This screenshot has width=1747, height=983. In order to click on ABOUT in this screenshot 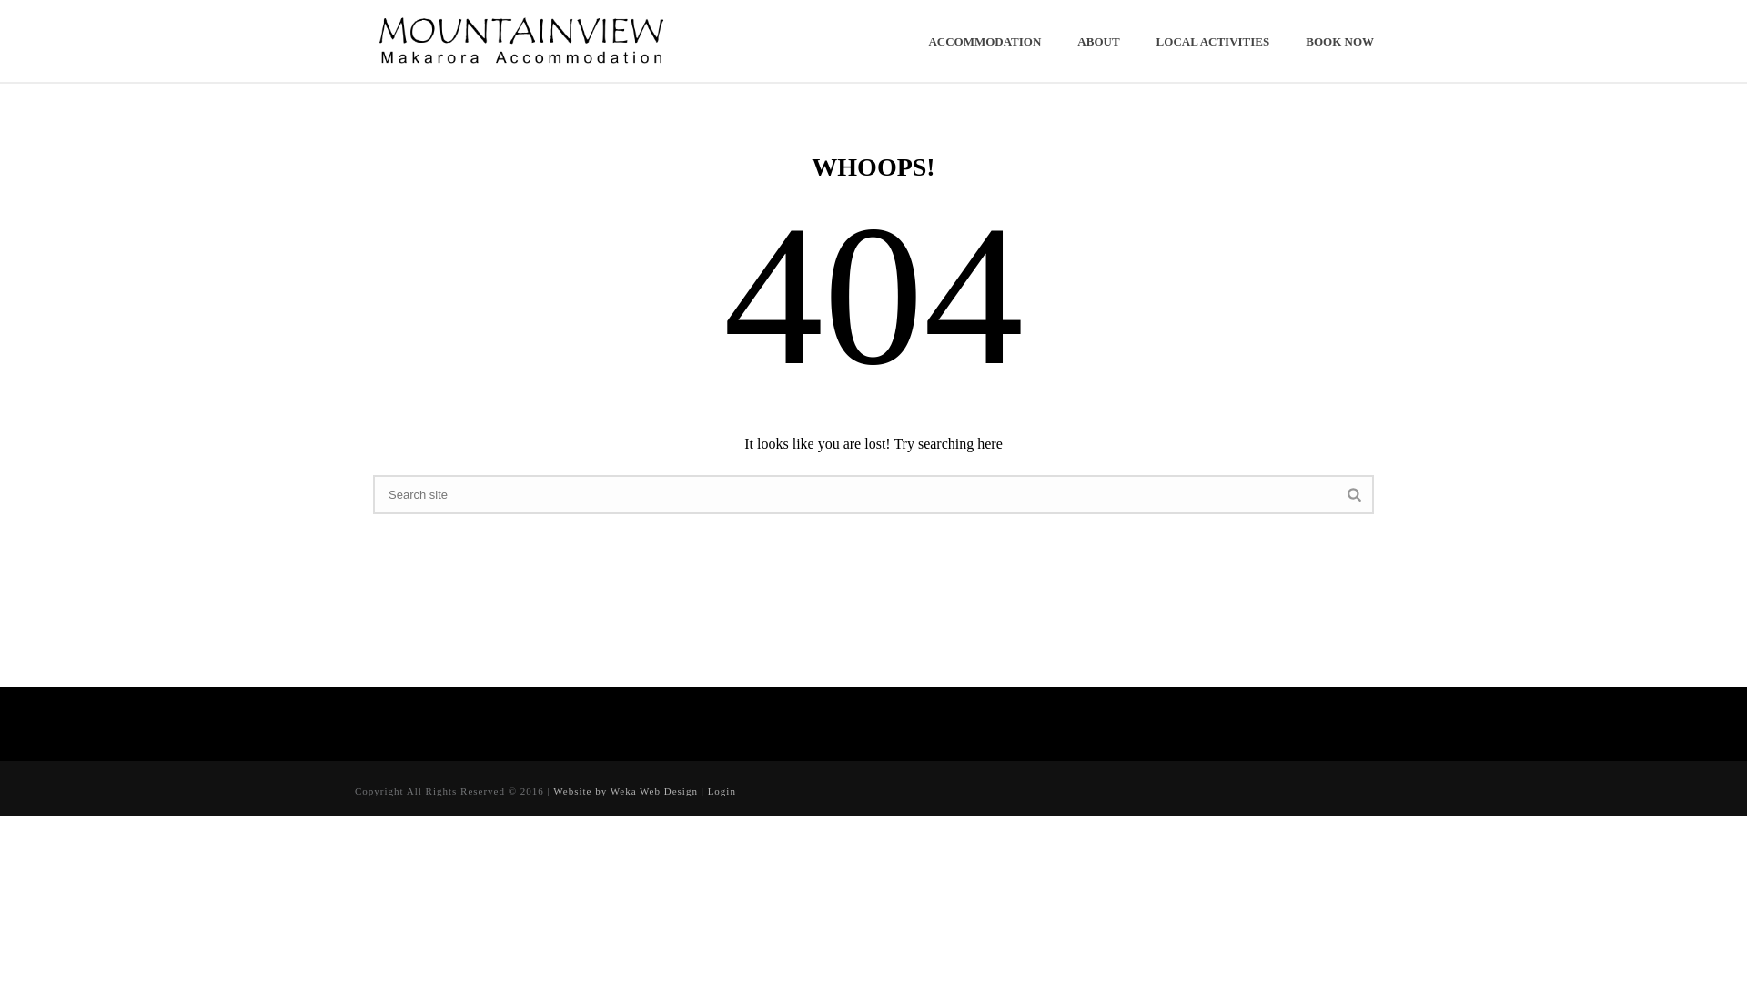, I will do `click(1097, 42)`.